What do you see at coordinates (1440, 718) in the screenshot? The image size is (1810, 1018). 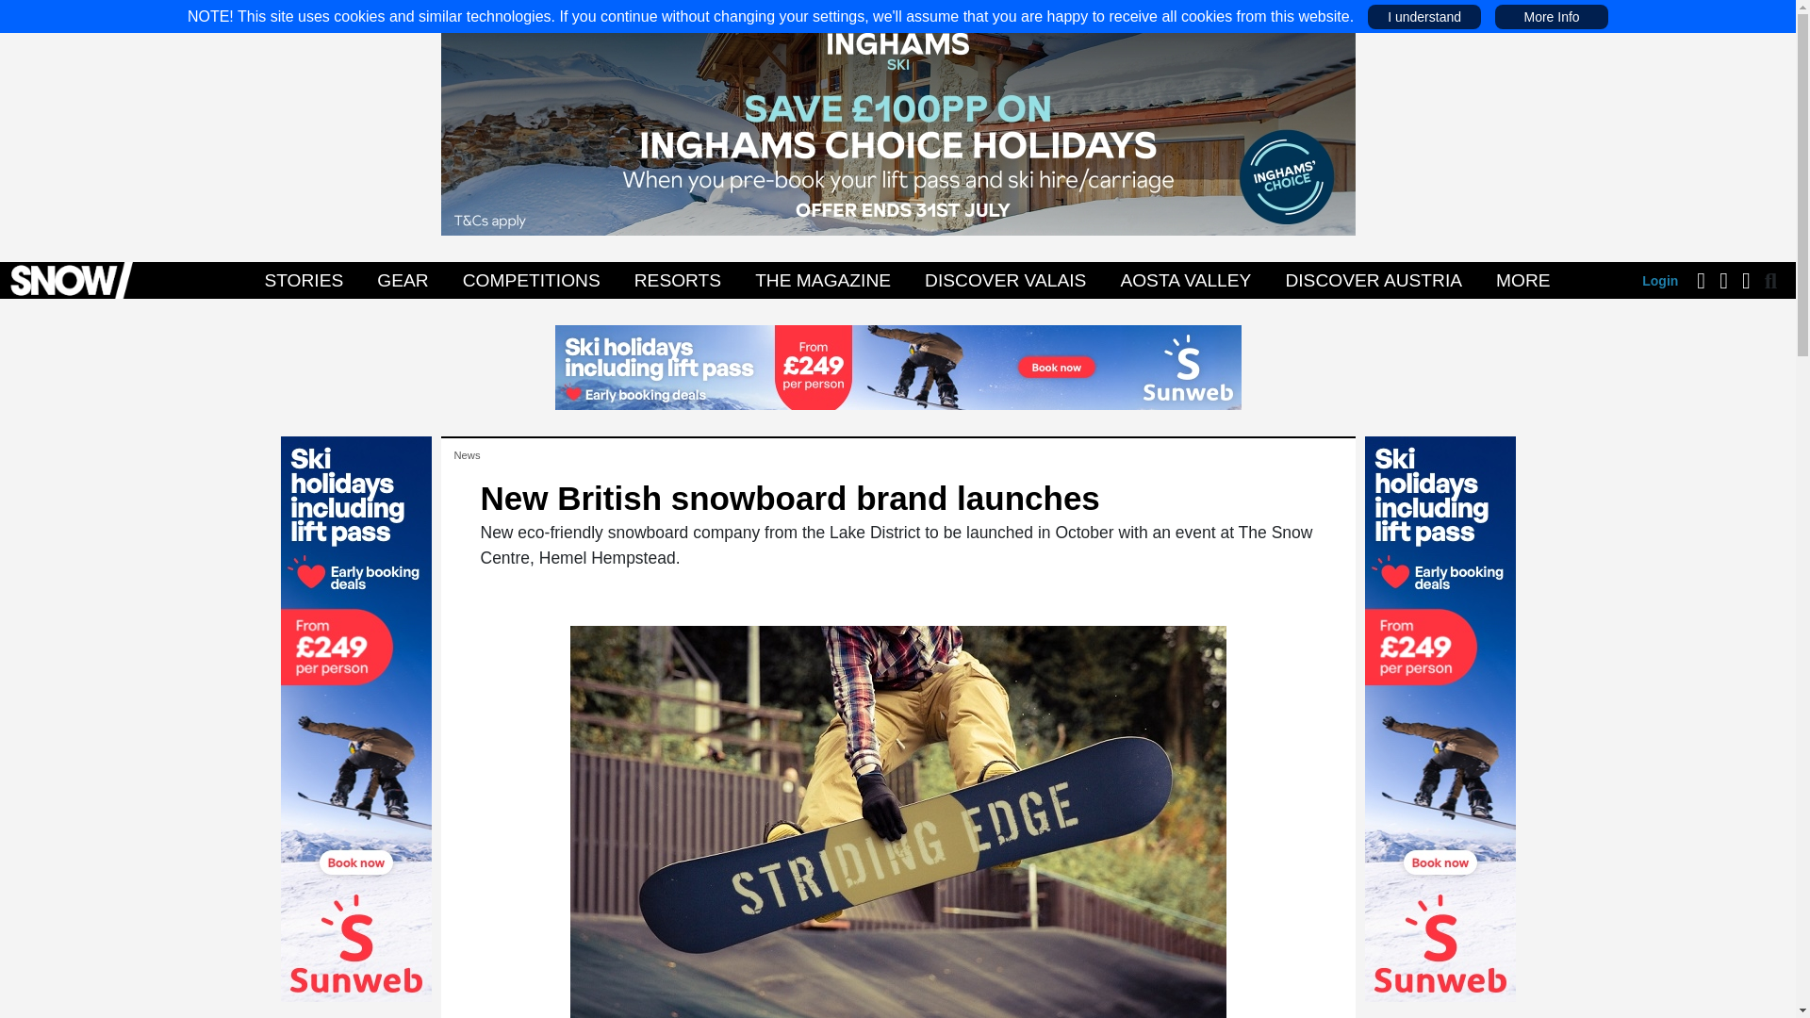 I see `Sunweb outside right July 24` at bounding box center [1440, 718].